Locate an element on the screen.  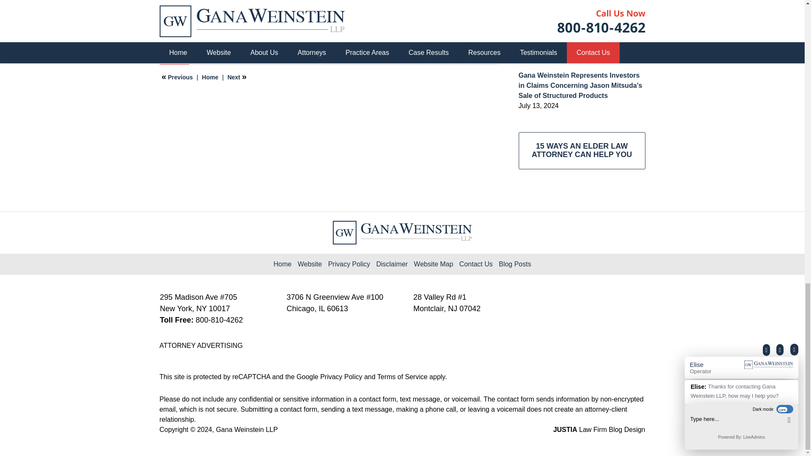
Universal Life Policy Holders Face Unfair Premium Increases is located at coordinates (177, 77).